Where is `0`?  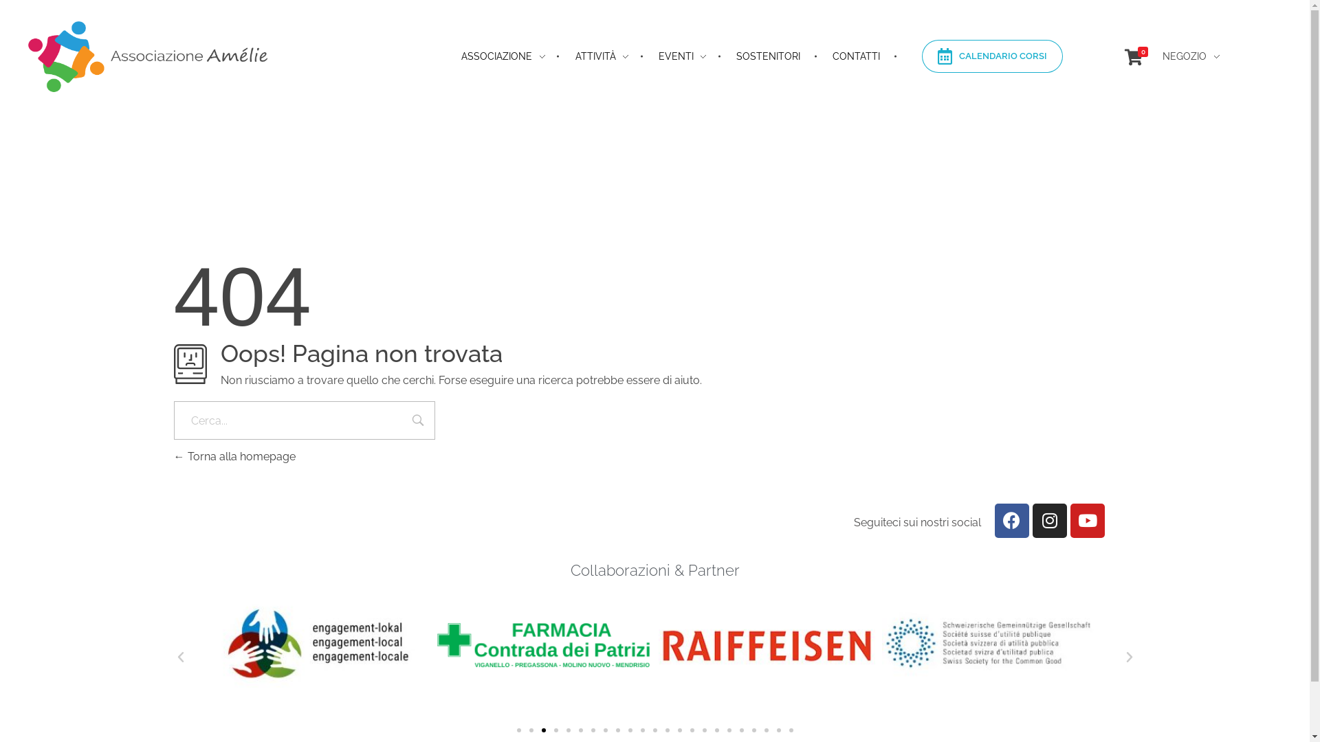 0 is located at coordinates (1134, 58).